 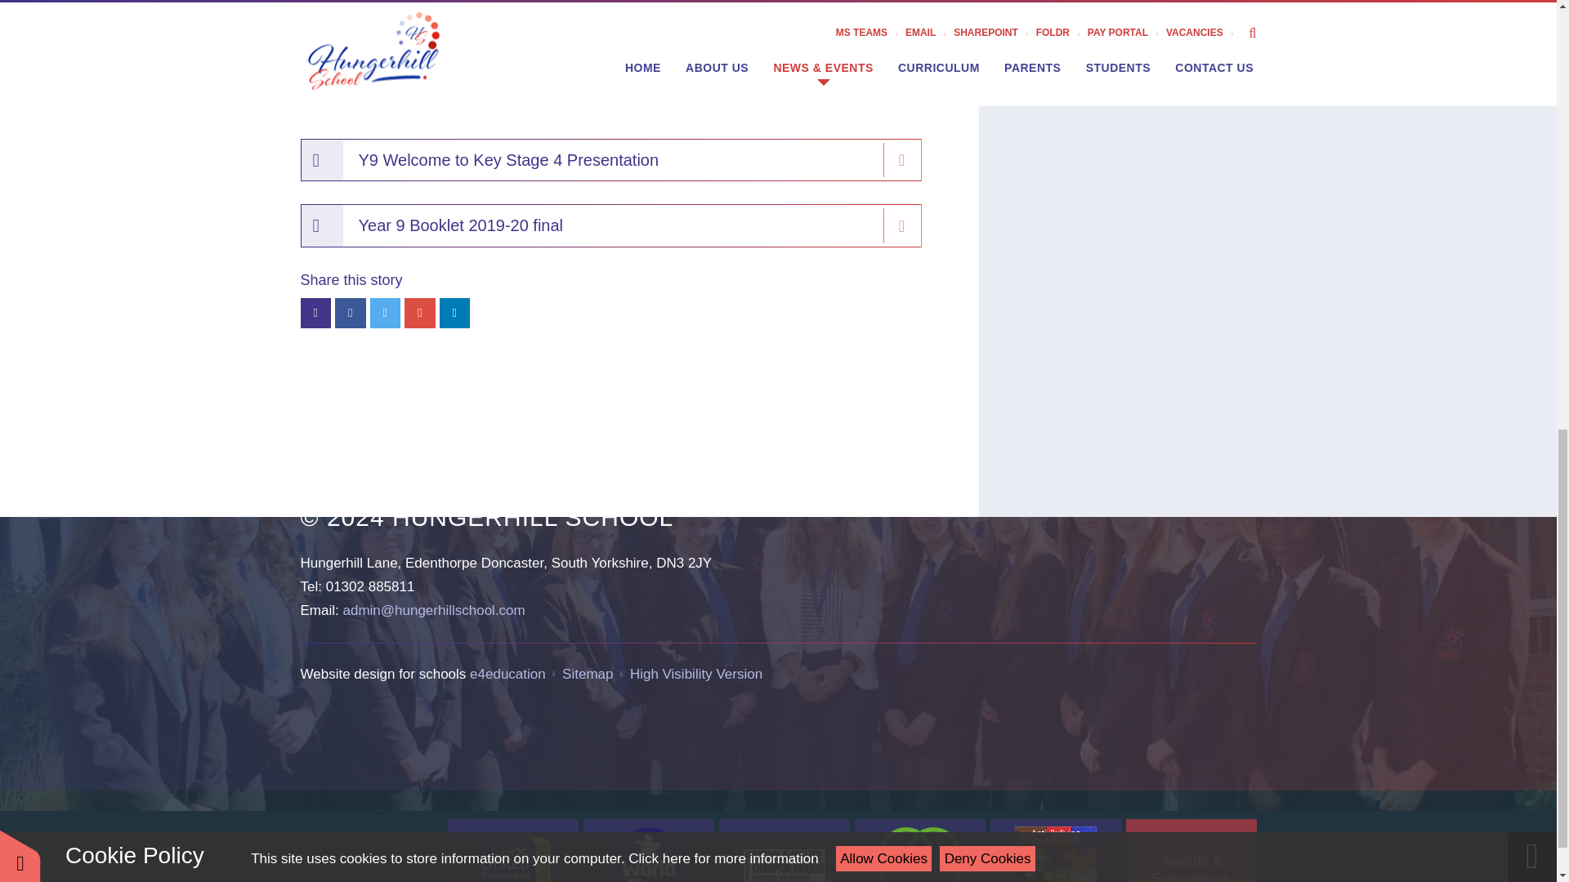 What do you see at coordinates (513, 851) in the screenshot?
I see `Ofsted` at bounding box center [513, 851].